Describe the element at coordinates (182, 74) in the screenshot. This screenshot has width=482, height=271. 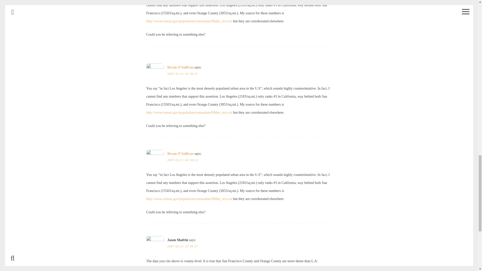
I see `2007-02-21 AT 00:12` at that location.